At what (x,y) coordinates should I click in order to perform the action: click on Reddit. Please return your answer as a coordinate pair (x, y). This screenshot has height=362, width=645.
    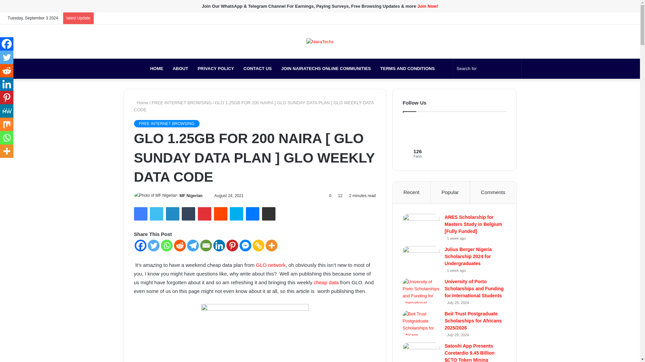
    Looking at the image, I should click on (221, 214).